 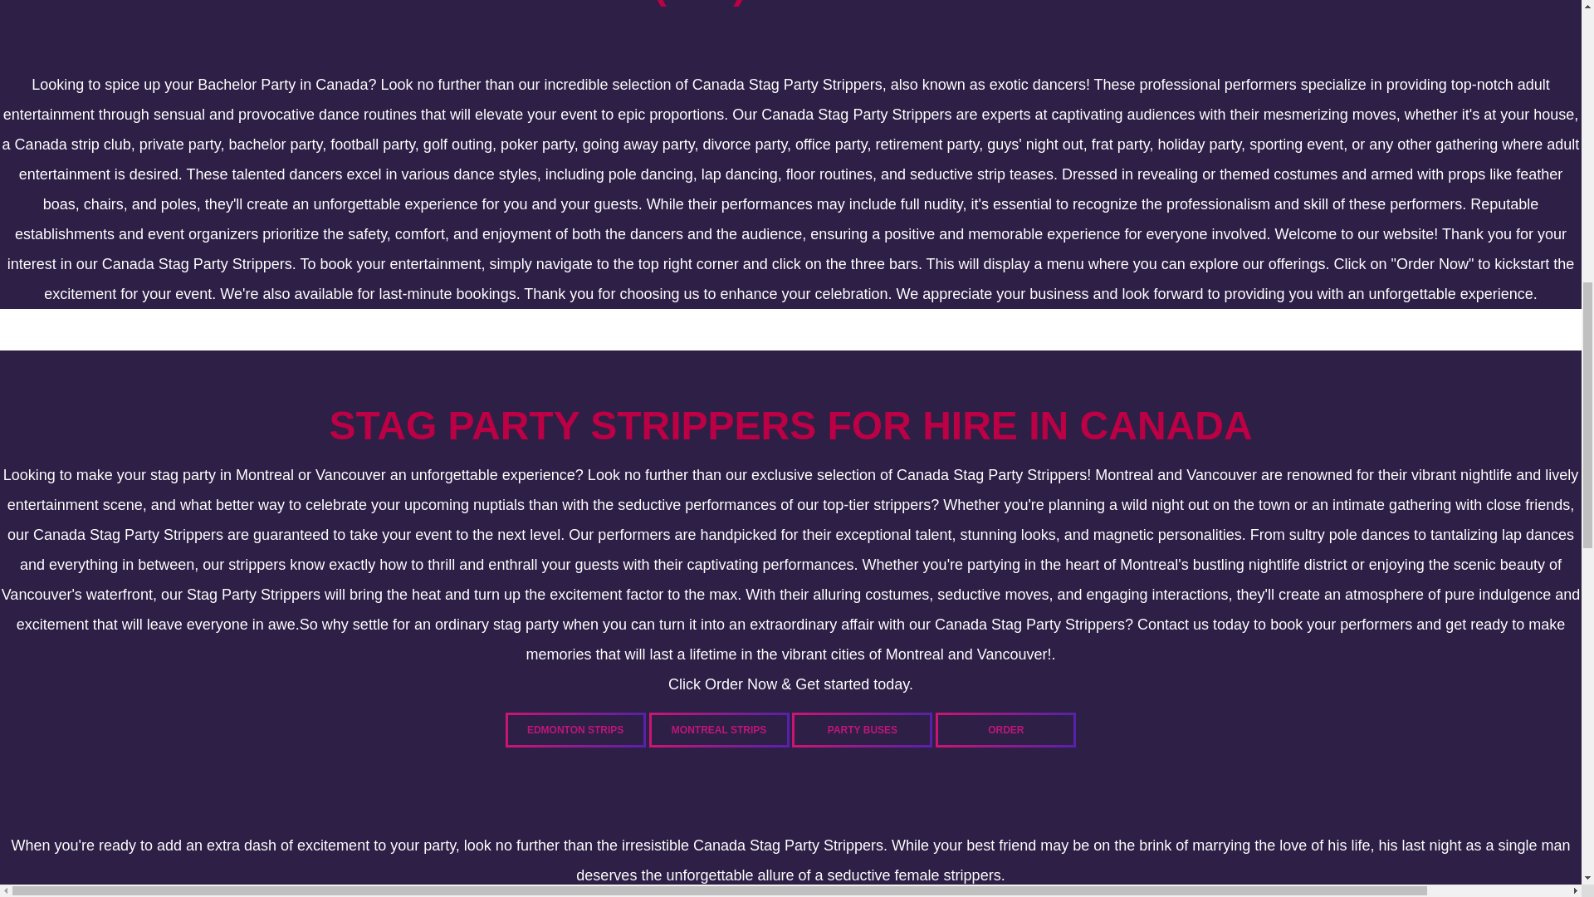 What do you see at coordinates (862, 729) in the screenshot?
I see `PARTY BUSES` at bounding box center [862, 729].